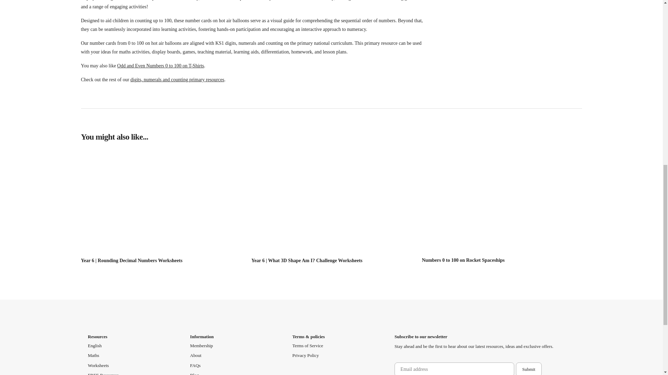  Describe the element at coordinates (177, 80) in the screenshot. I see `digits, numerals and counting primary resources` at that location.